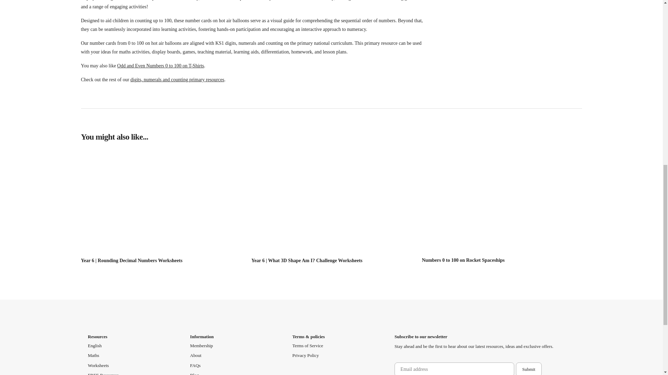  Describe the element at coordinates (177, 80) in the screenshot. I see `digits, numerals and counting primary resources` at that location.